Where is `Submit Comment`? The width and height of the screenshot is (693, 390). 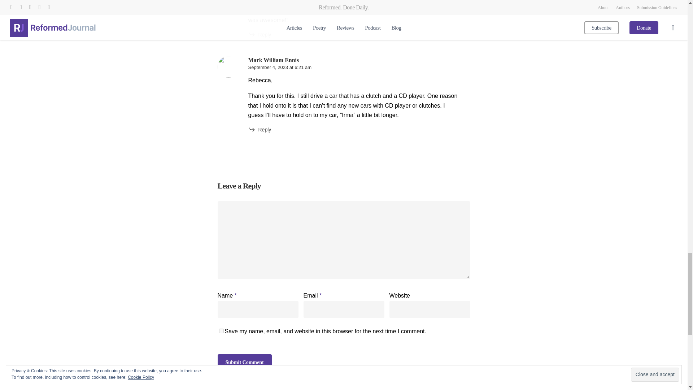
Submit Comment is located at coordinates (244, 363).